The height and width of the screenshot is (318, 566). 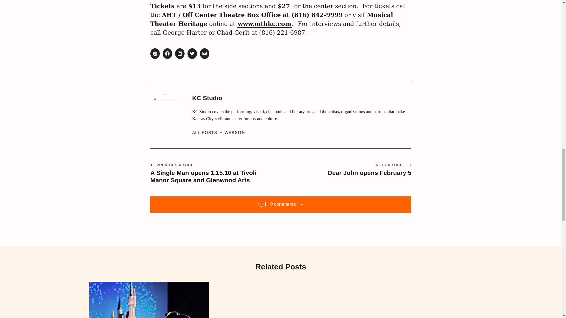 I want to click on View all posts by KC Studio, so click(x=208, y=132).